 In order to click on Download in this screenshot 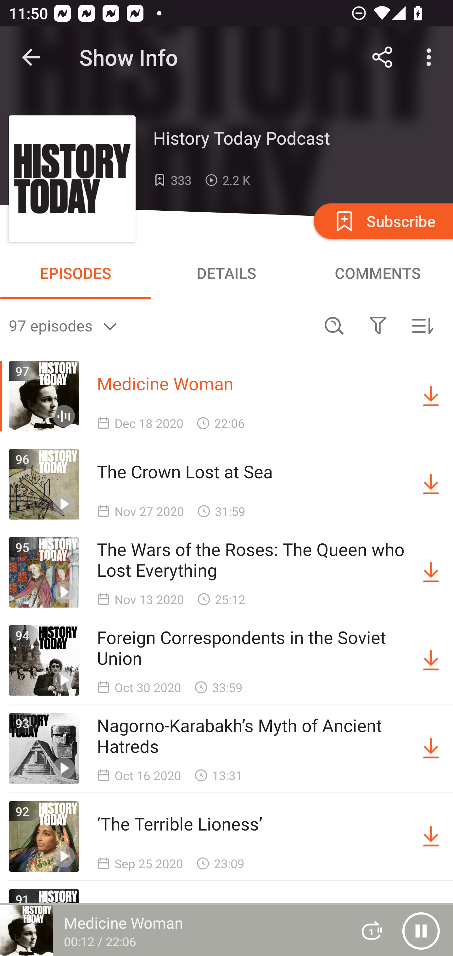, I will do `click(431, 396)`.